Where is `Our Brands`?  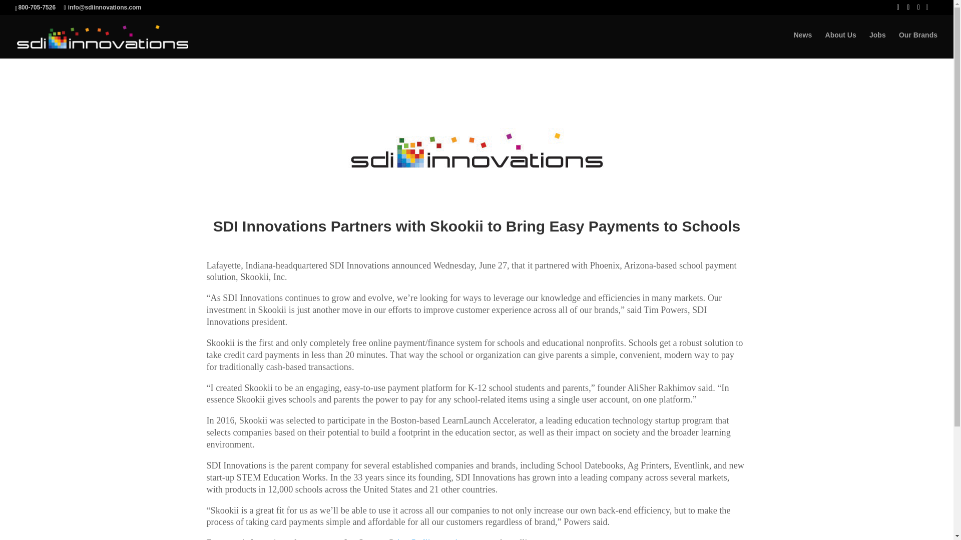 Our Brands is located at coordinates (918, 39).